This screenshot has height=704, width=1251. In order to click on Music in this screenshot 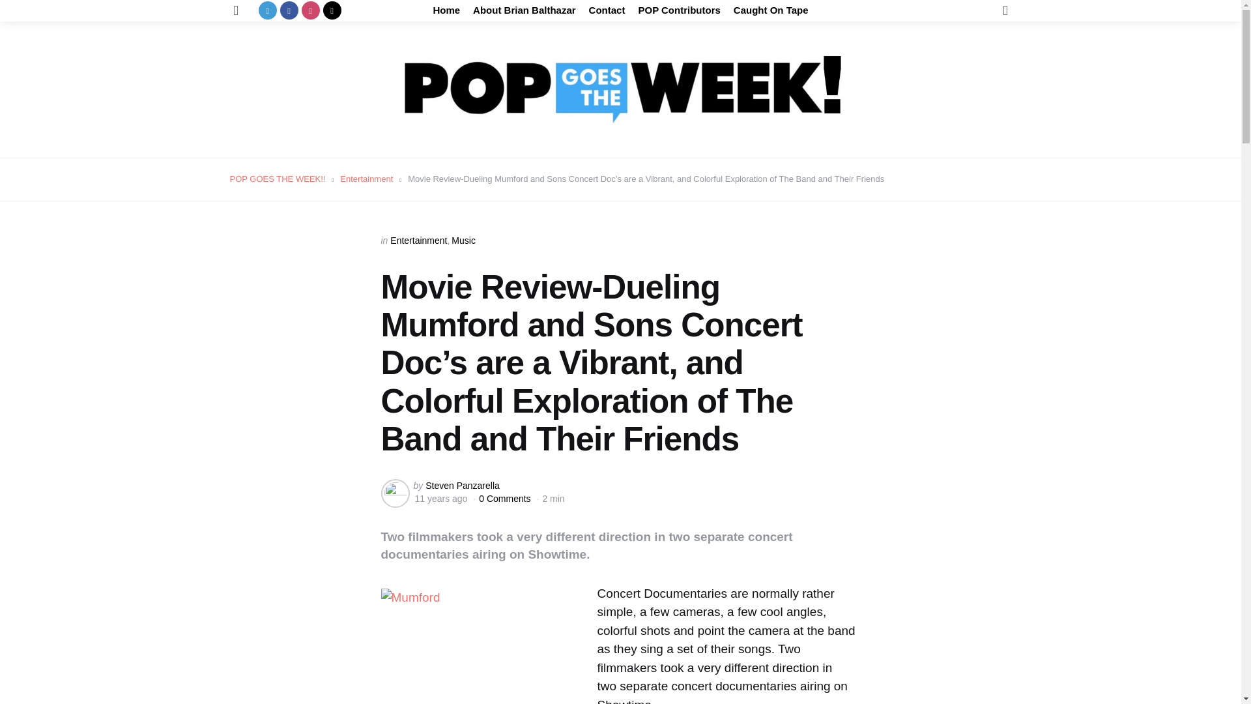, I will do `click(463, 240)`.